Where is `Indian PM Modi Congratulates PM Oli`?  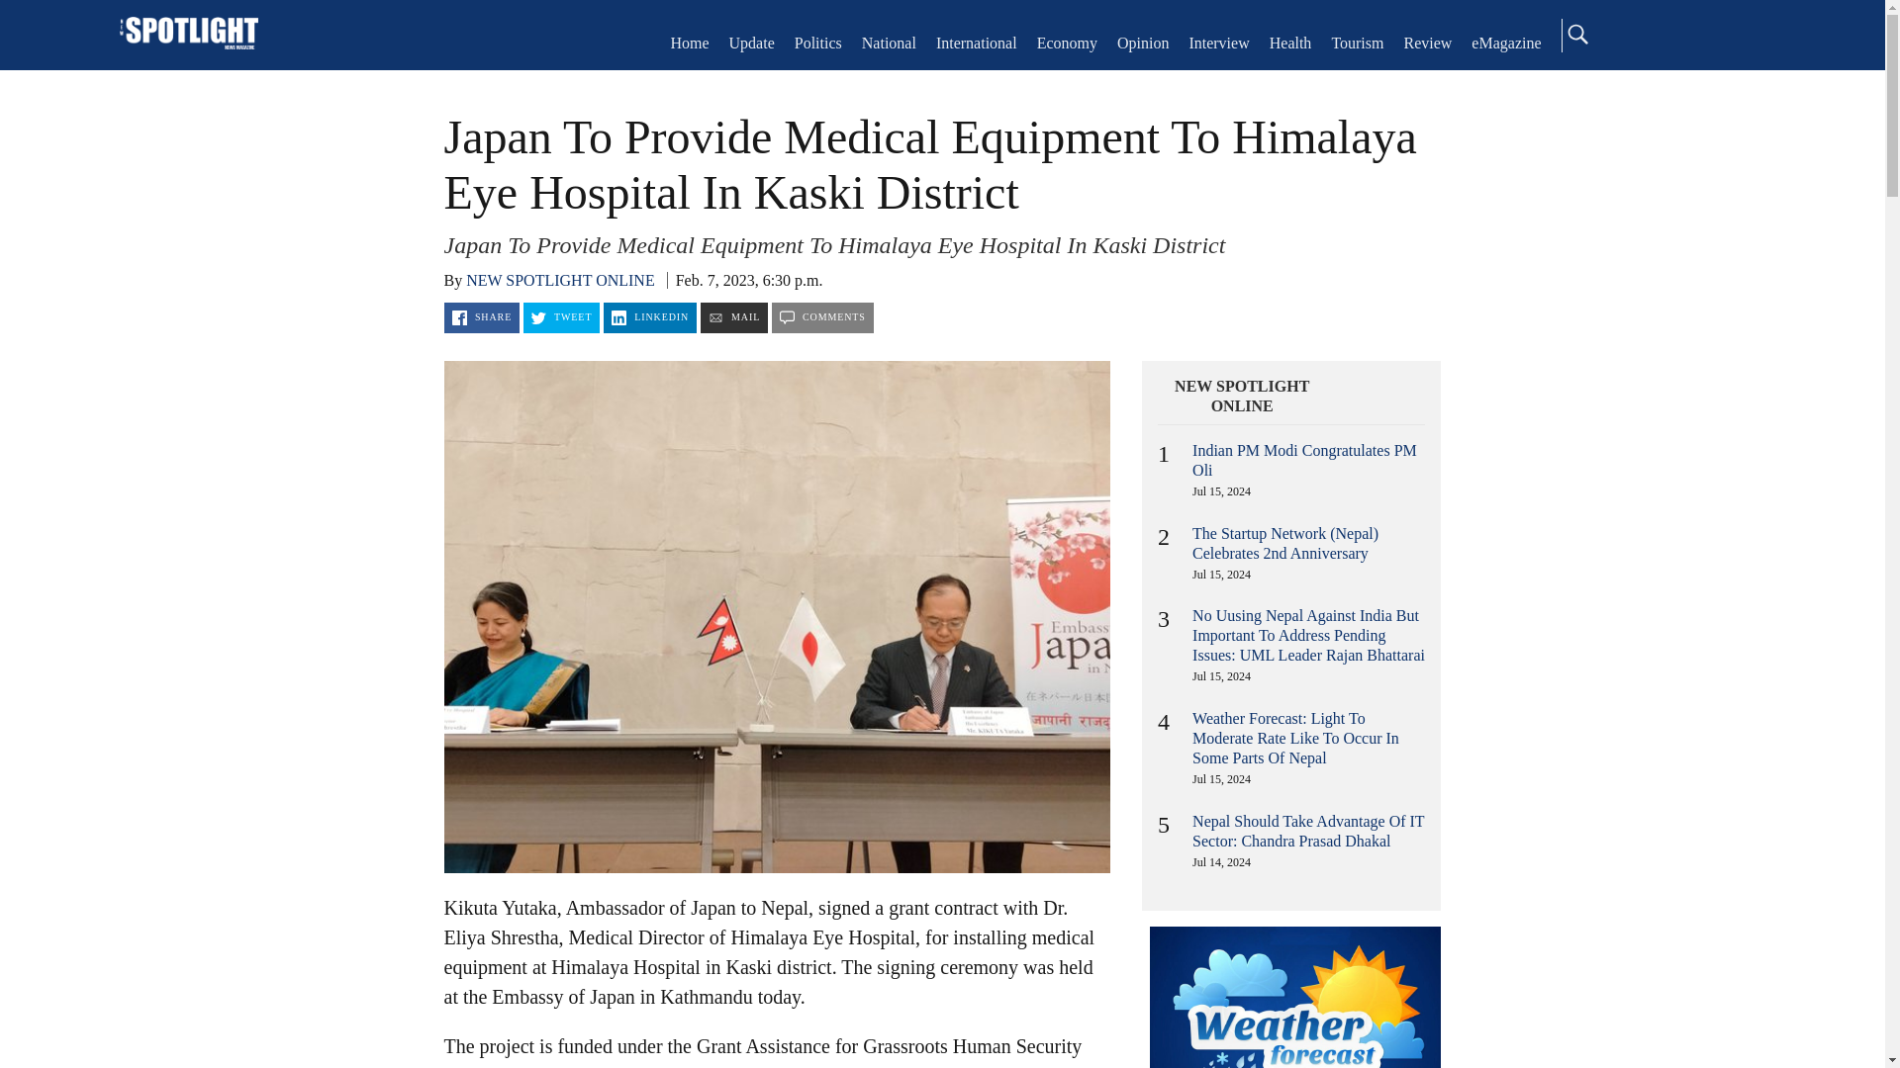 Indian PM Modi Congratulates PM Oli is located at coordinates (1304, 460).